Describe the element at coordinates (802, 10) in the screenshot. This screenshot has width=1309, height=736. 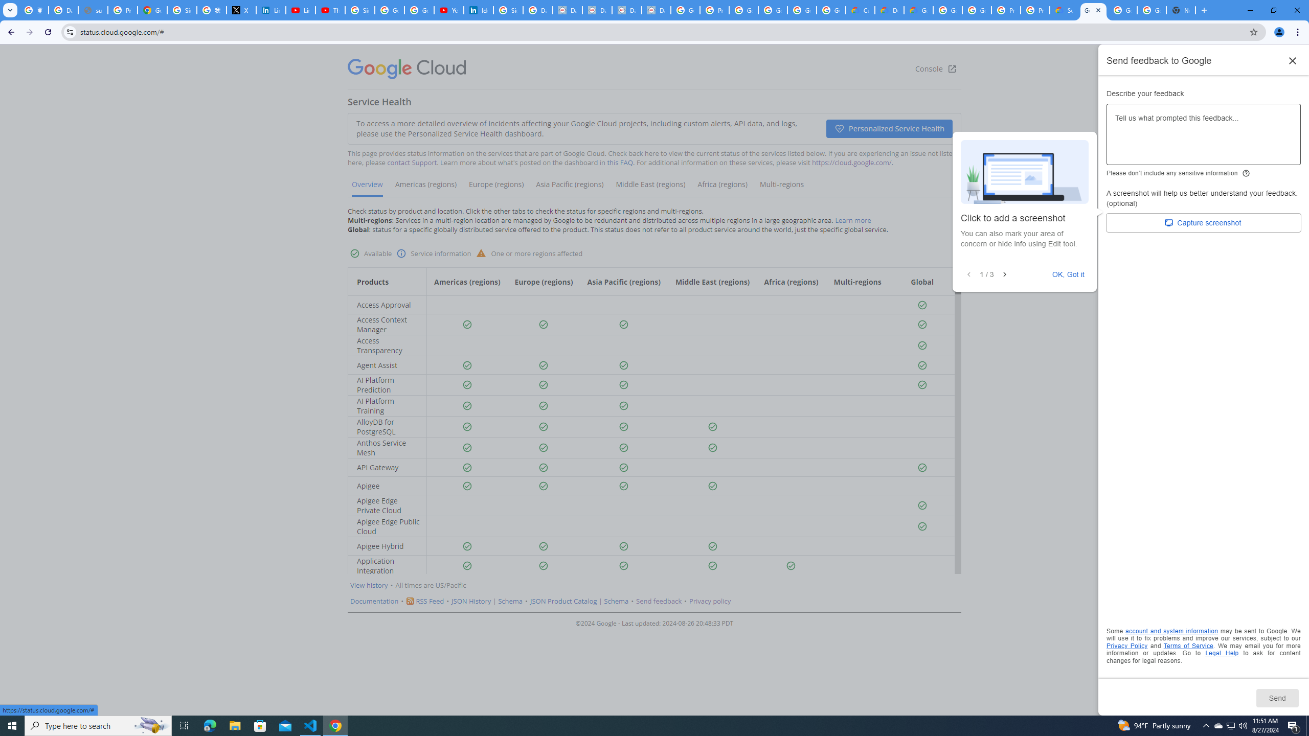
I see `Google Workspace - Specific Terms` at that location.